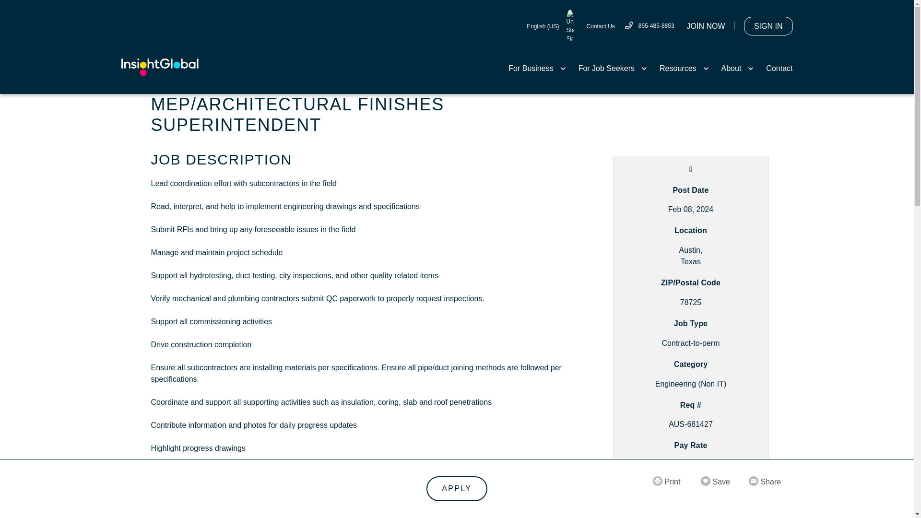  What do you see at coordinates (600, 26) in the screenshot?
I see `Contact Us` at bounding box center [600, 26].